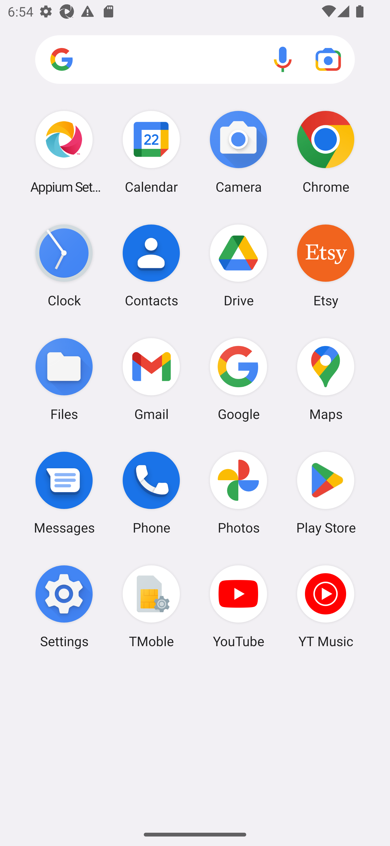  I want to click on Clock, so click(64, 265).